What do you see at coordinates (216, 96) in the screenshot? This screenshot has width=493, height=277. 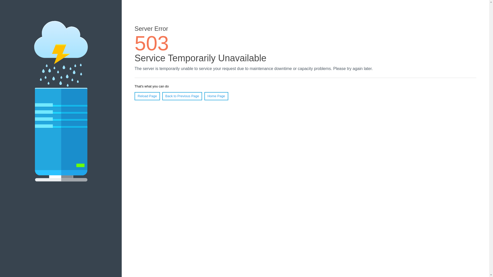 I see `Home Page` at bounding box center [216, 96].